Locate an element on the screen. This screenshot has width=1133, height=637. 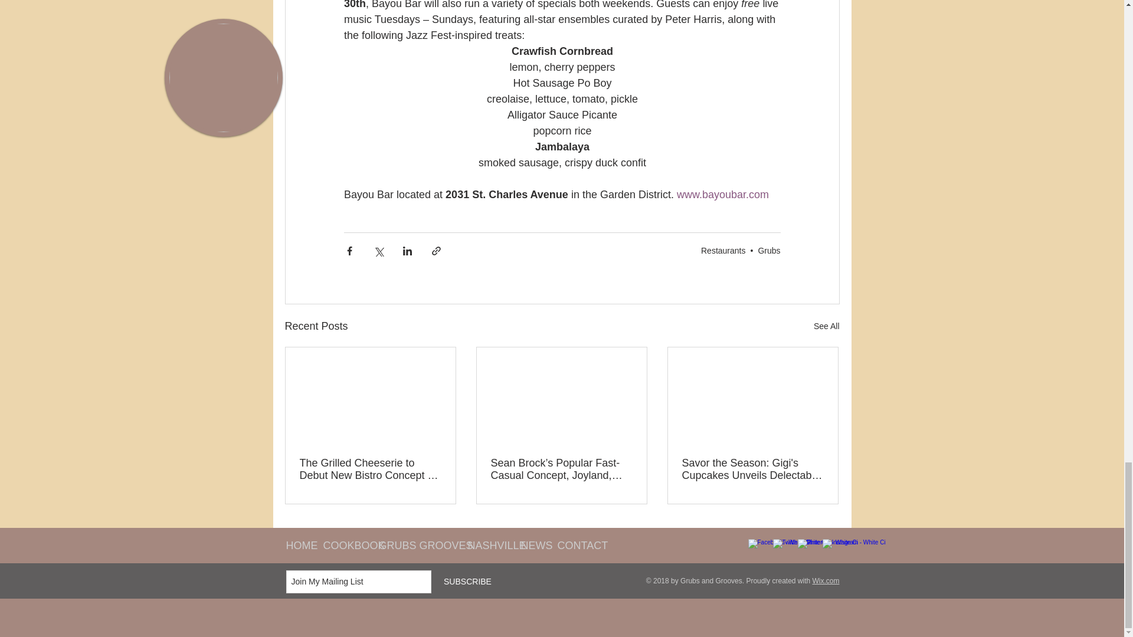
Grubs is located at coordinates (769, 250).